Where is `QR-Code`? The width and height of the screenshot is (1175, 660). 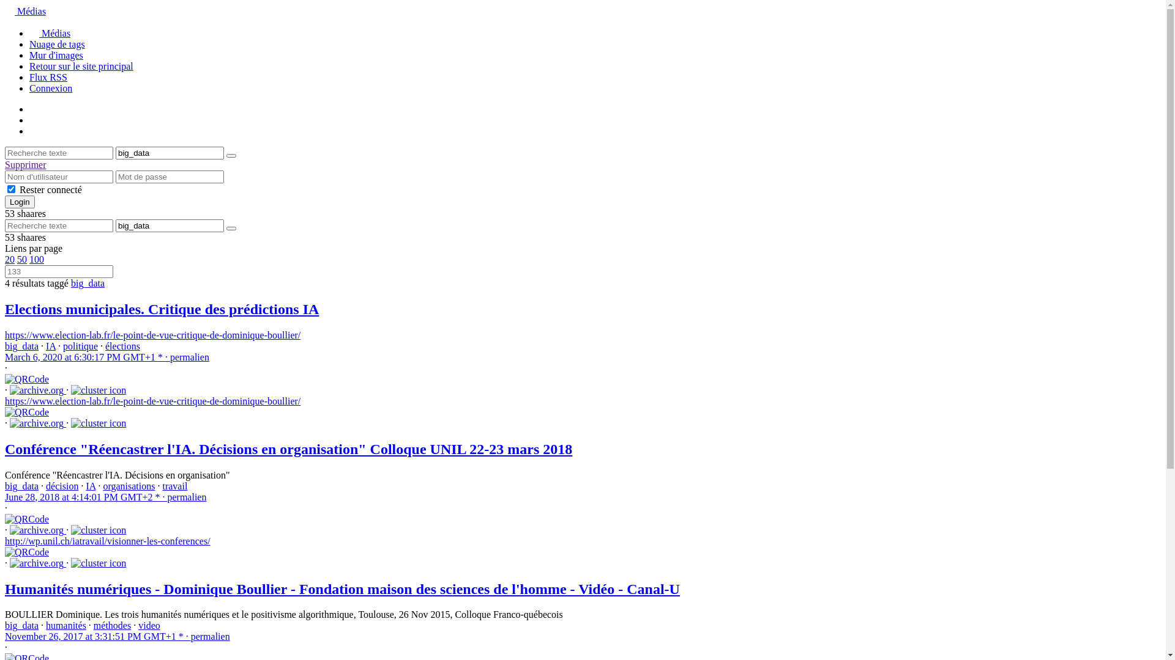
QR-Code is located at coordinates (27, 519).